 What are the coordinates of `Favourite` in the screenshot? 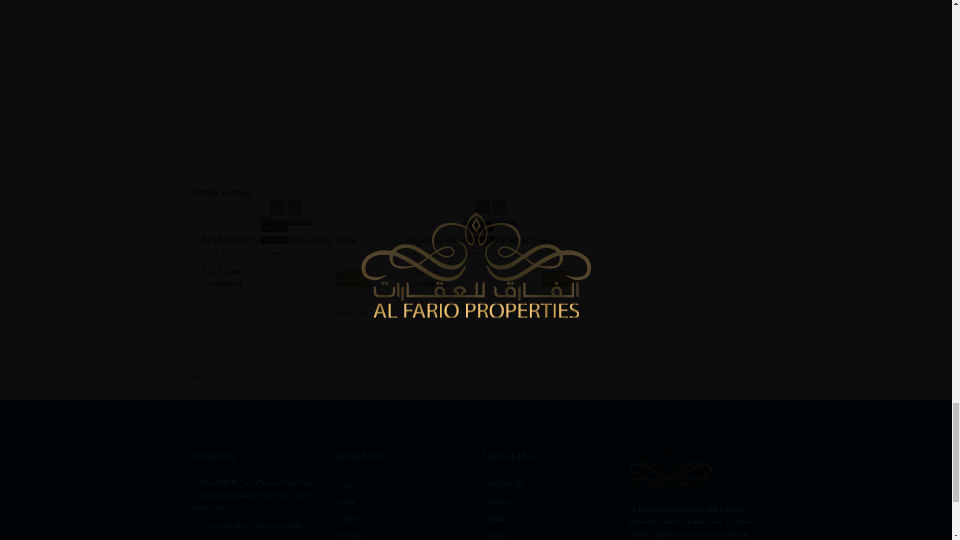 It's located at (499, 207).